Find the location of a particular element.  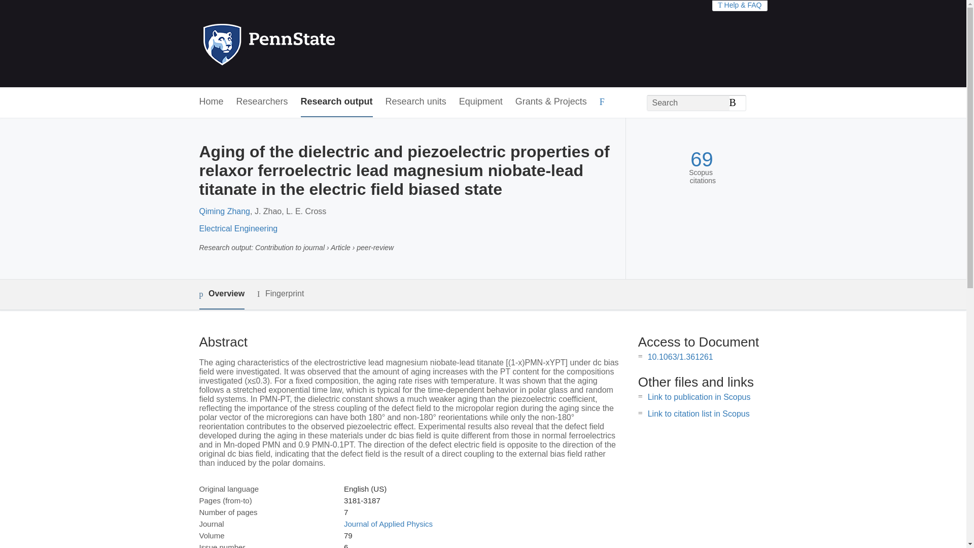

Overview is located at coordinates (221, 294).